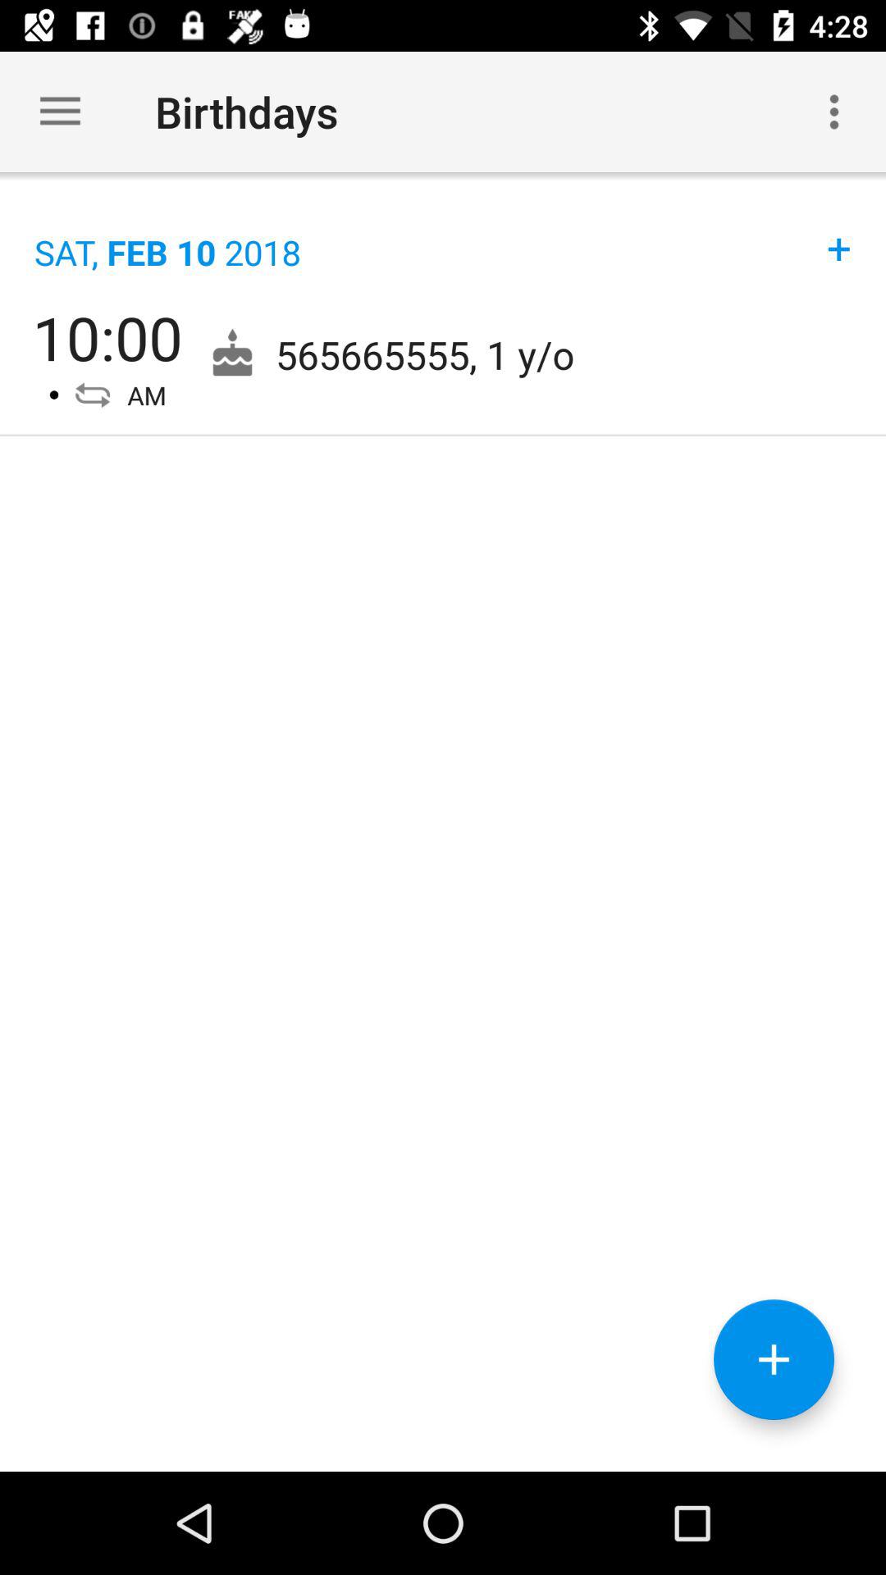 The image size is (886, 1575). What do you see at coordinates (839, 231) in the screenshot?
I see `choose item above 565665555 1 y item` at bounding box center [839, 231].